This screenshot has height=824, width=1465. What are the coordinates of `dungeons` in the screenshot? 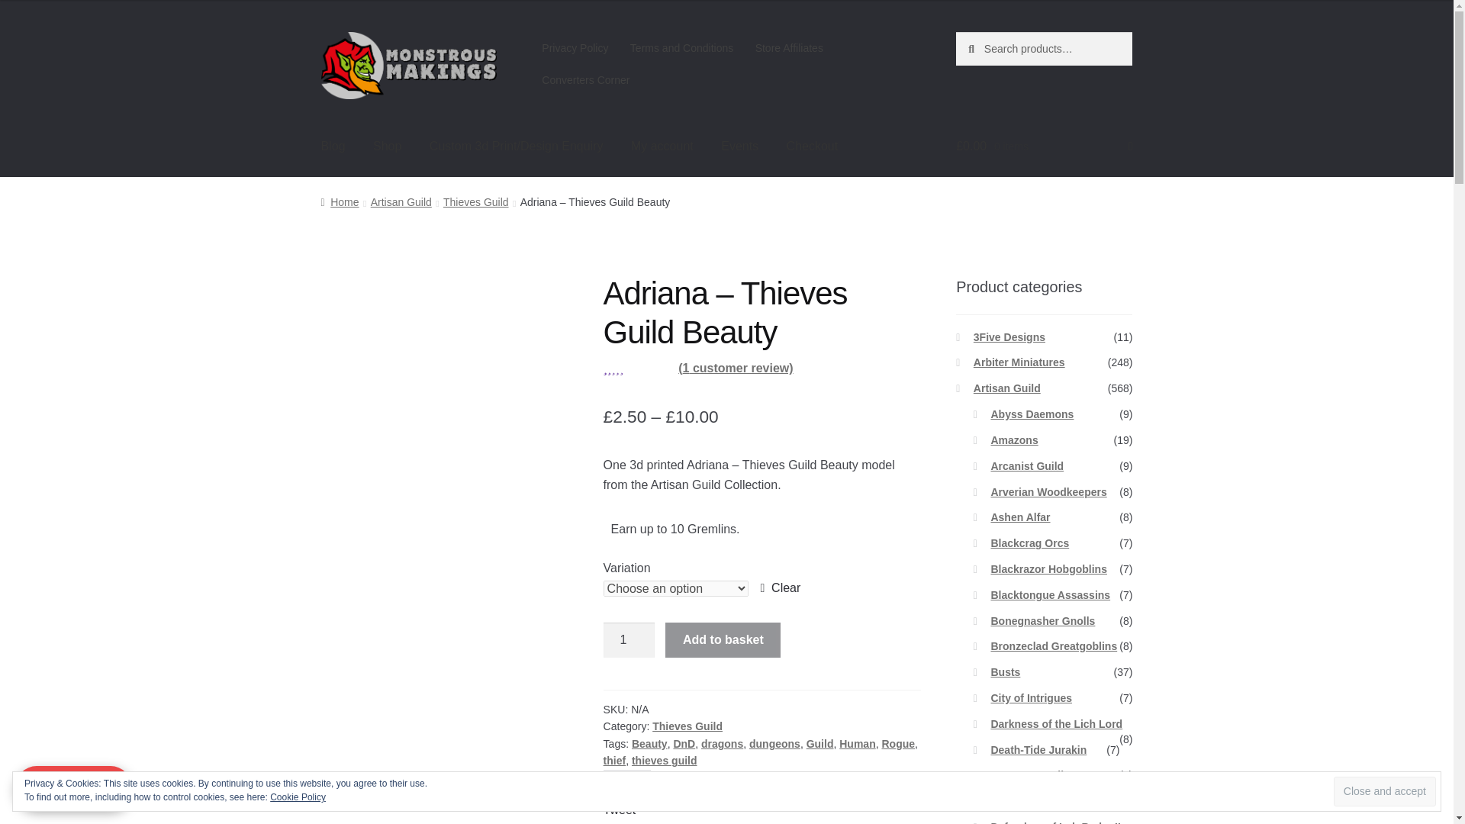 It's located at (774, 743).